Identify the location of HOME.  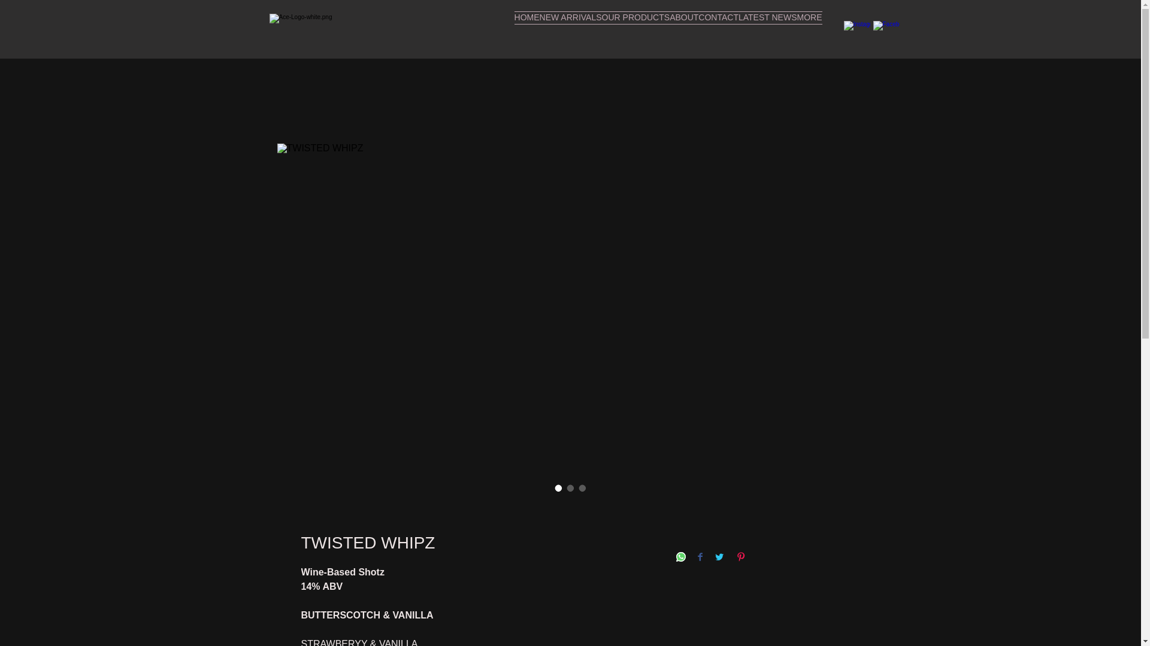
(526, 32).